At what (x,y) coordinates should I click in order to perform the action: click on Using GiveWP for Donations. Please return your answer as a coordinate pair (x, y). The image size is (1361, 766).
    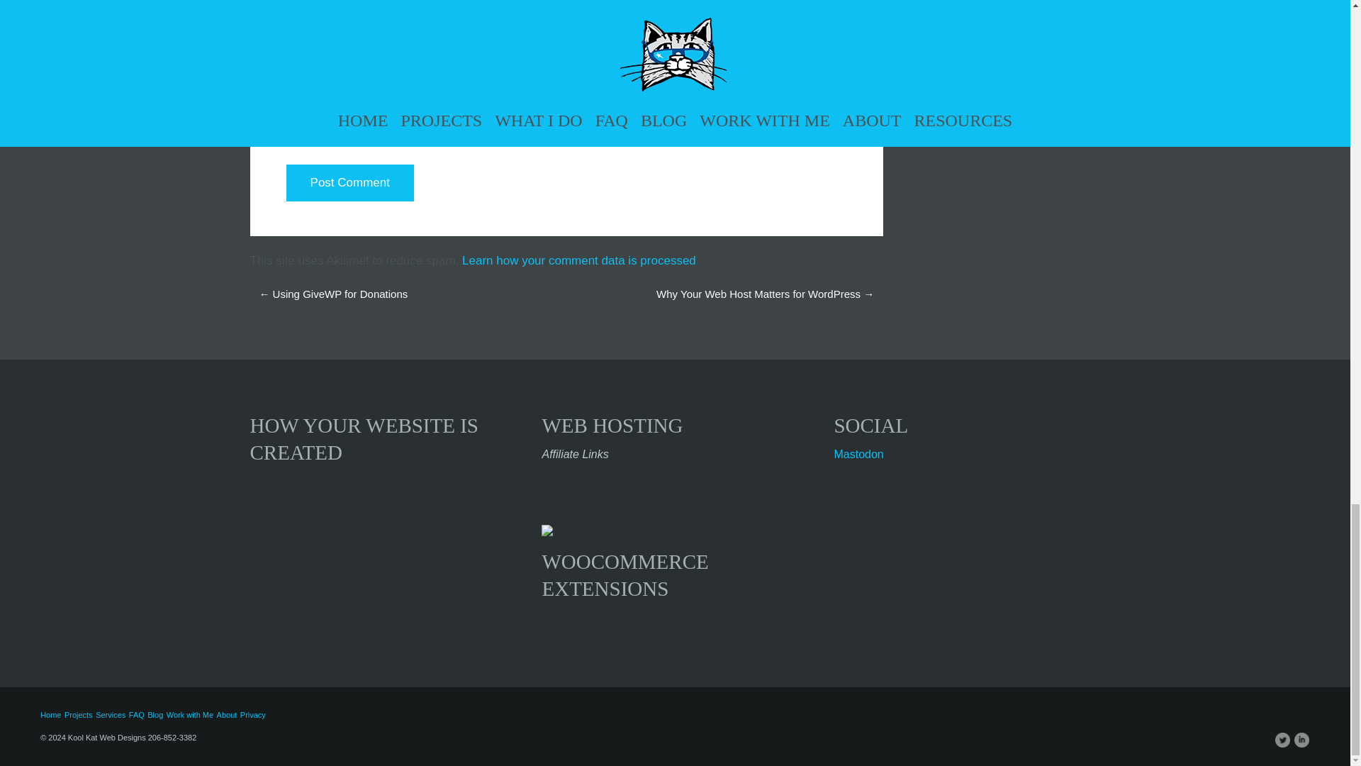
    Looking at the image, I should click on (332, 294).